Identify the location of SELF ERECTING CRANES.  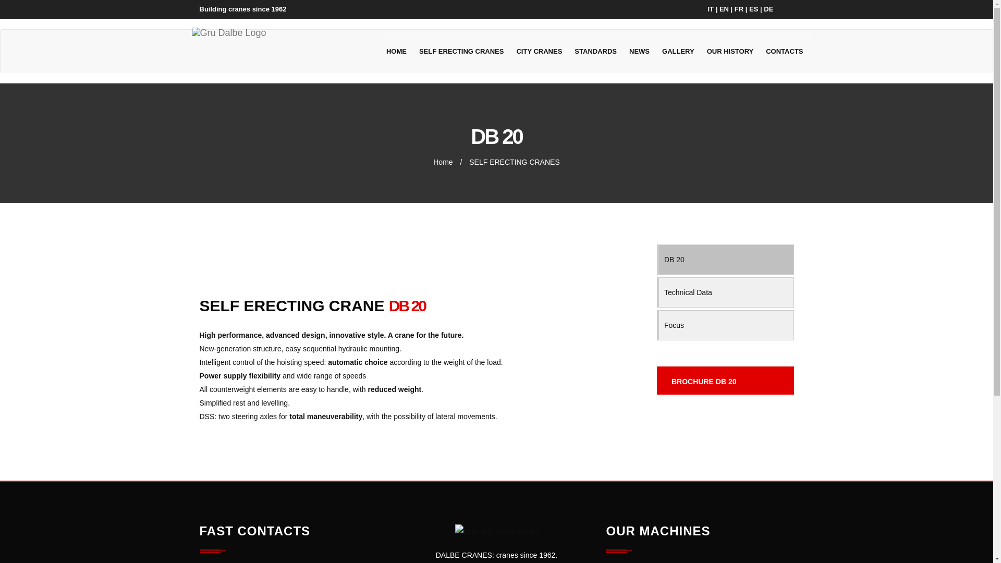
(514, 162).